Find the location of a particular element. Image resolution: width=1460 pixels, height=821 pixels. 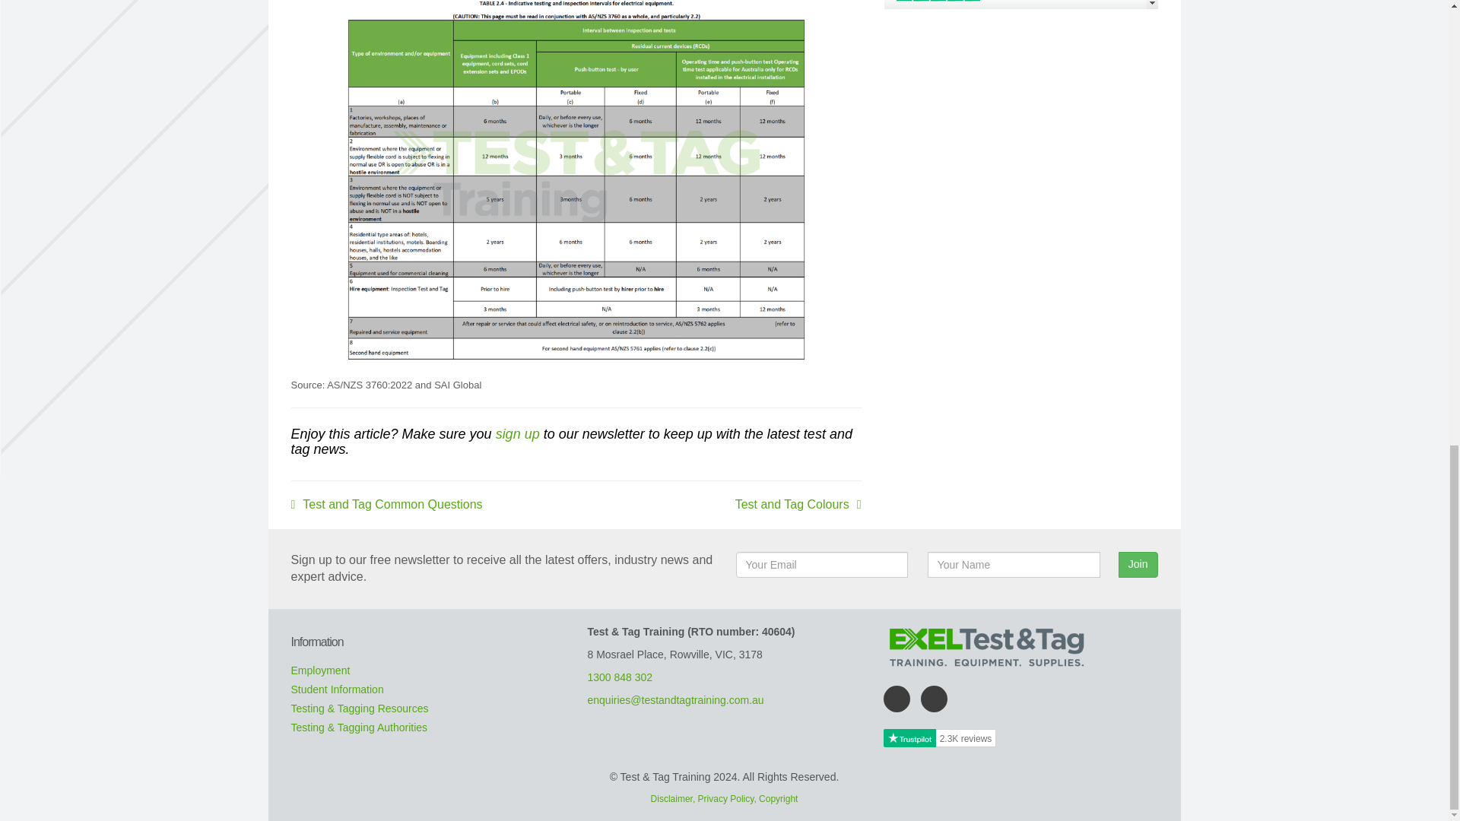

Customer reviews powered by Trustpilot is located at coordinates (940, 738).